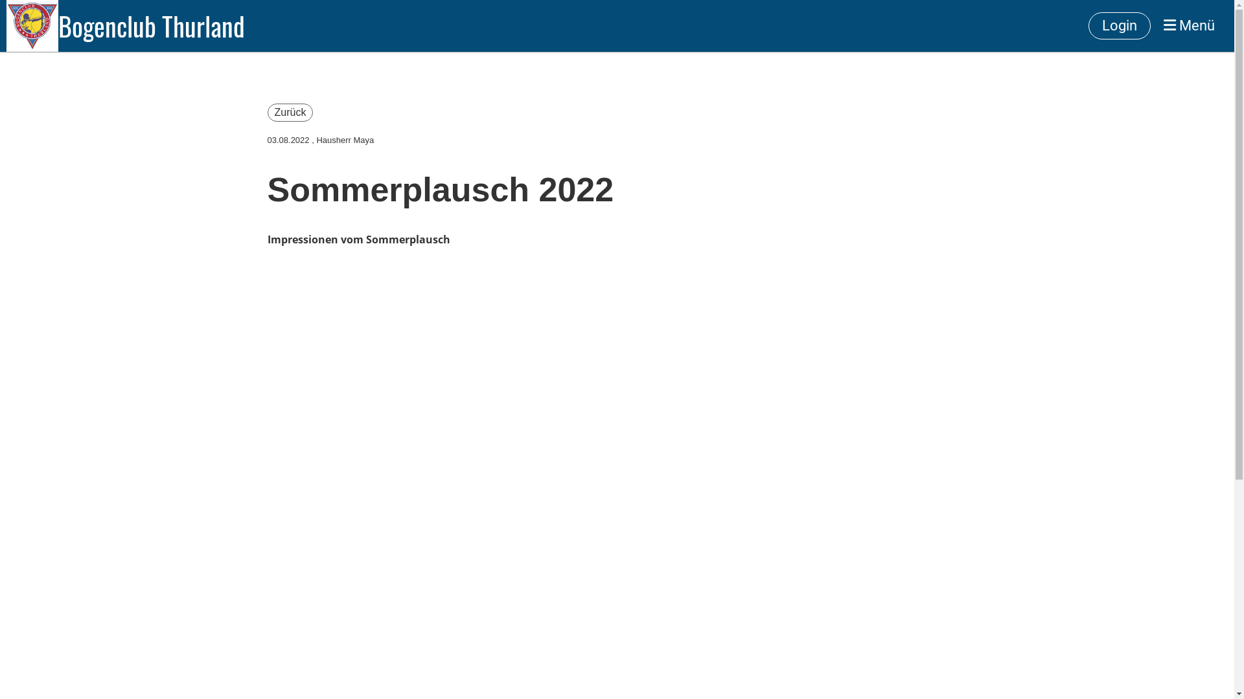 This screenshot has height=699, width=1244. I want to click on Bogenclub Thurland, so click(152, 26).